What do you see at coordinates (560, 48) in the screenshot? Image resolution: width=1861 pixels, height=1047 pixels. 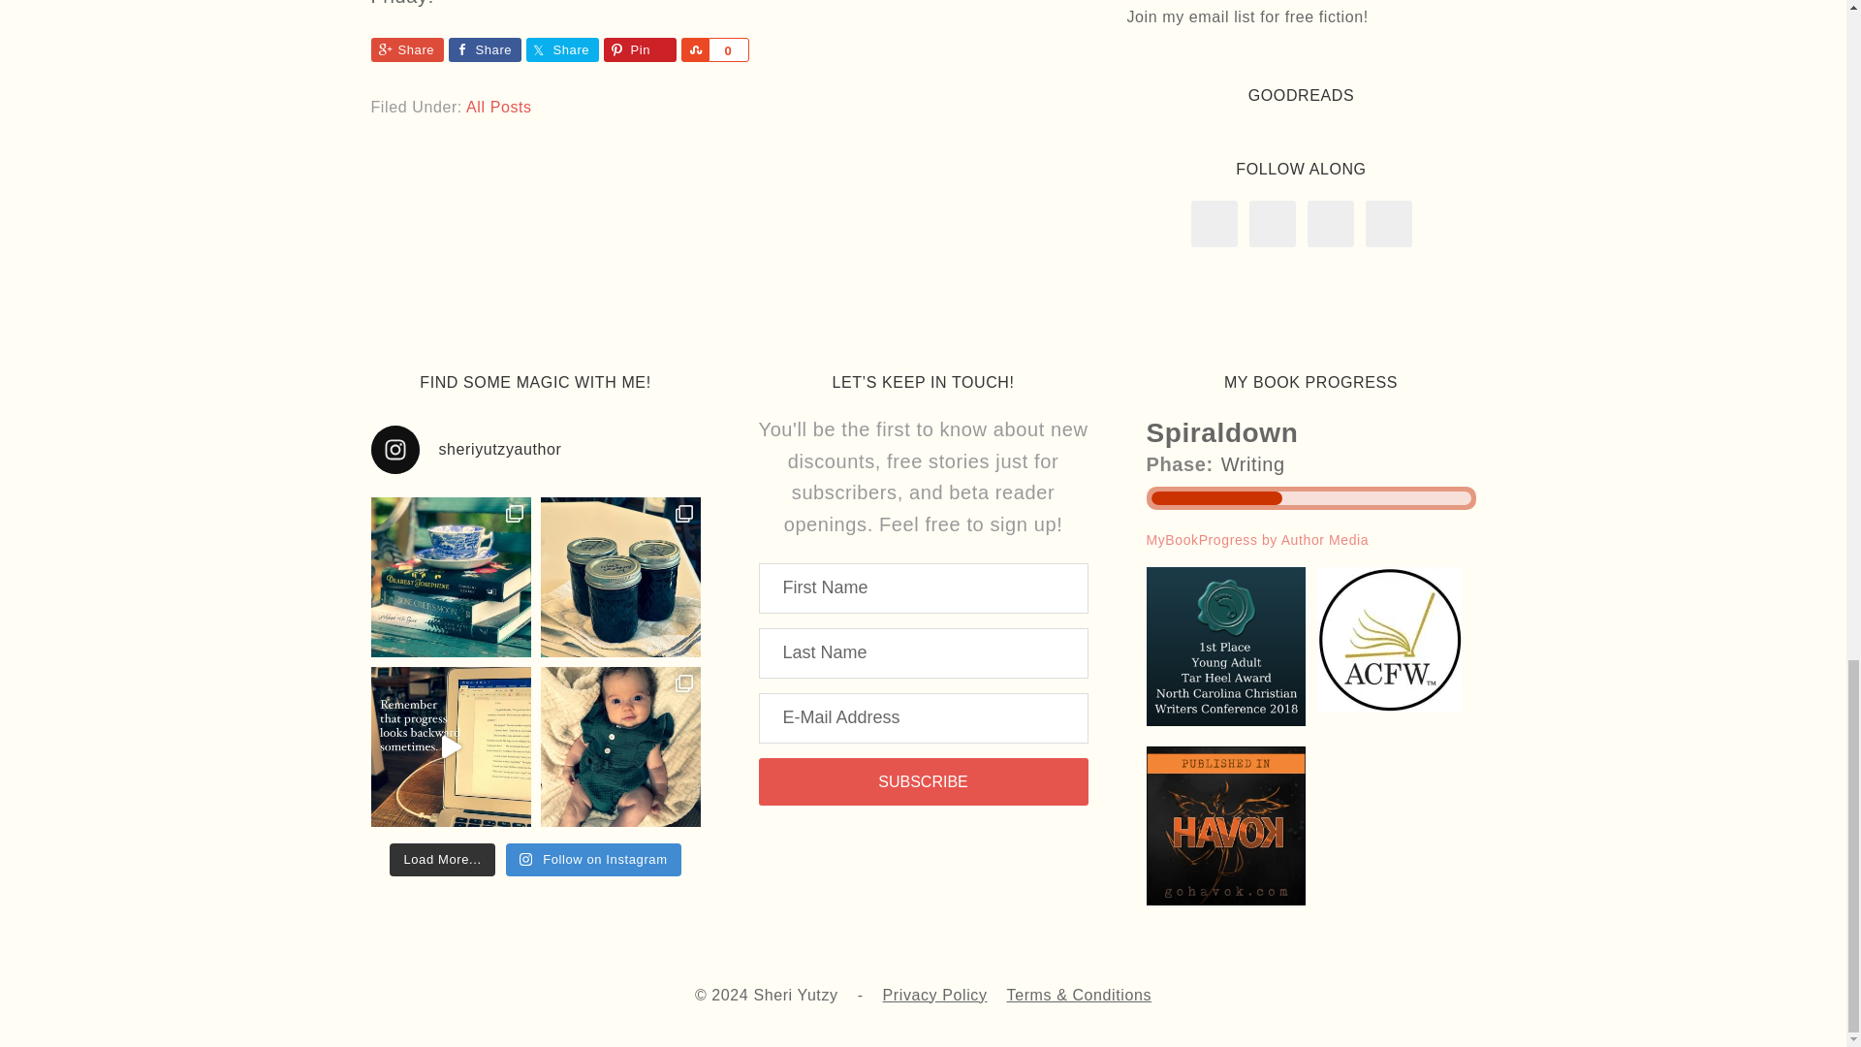 I see `Share` at bounding box center [560, 48].